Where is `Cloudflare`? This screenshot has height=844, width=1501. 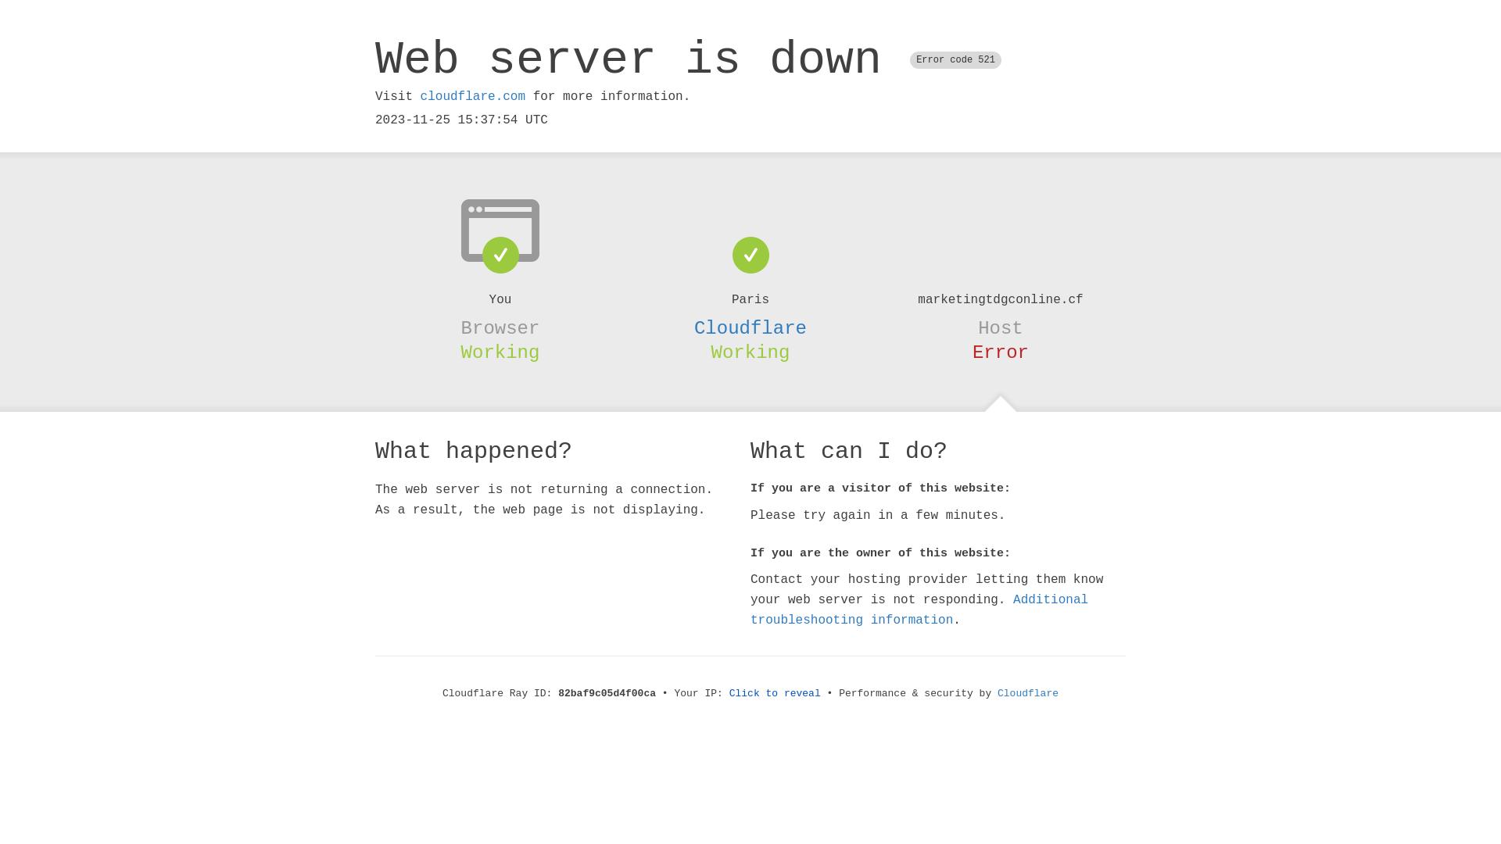
Cloudflare is located at coordinates (1028, 694).